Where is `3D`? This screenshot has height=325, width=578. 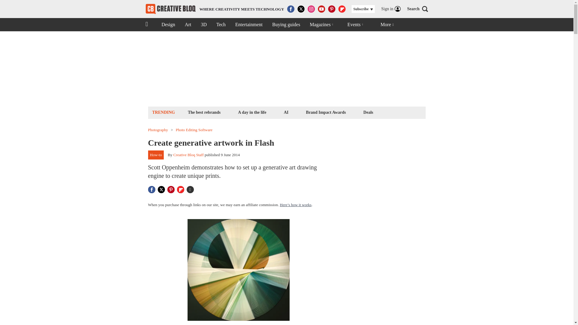 3D is located at coordinates (204, 25).